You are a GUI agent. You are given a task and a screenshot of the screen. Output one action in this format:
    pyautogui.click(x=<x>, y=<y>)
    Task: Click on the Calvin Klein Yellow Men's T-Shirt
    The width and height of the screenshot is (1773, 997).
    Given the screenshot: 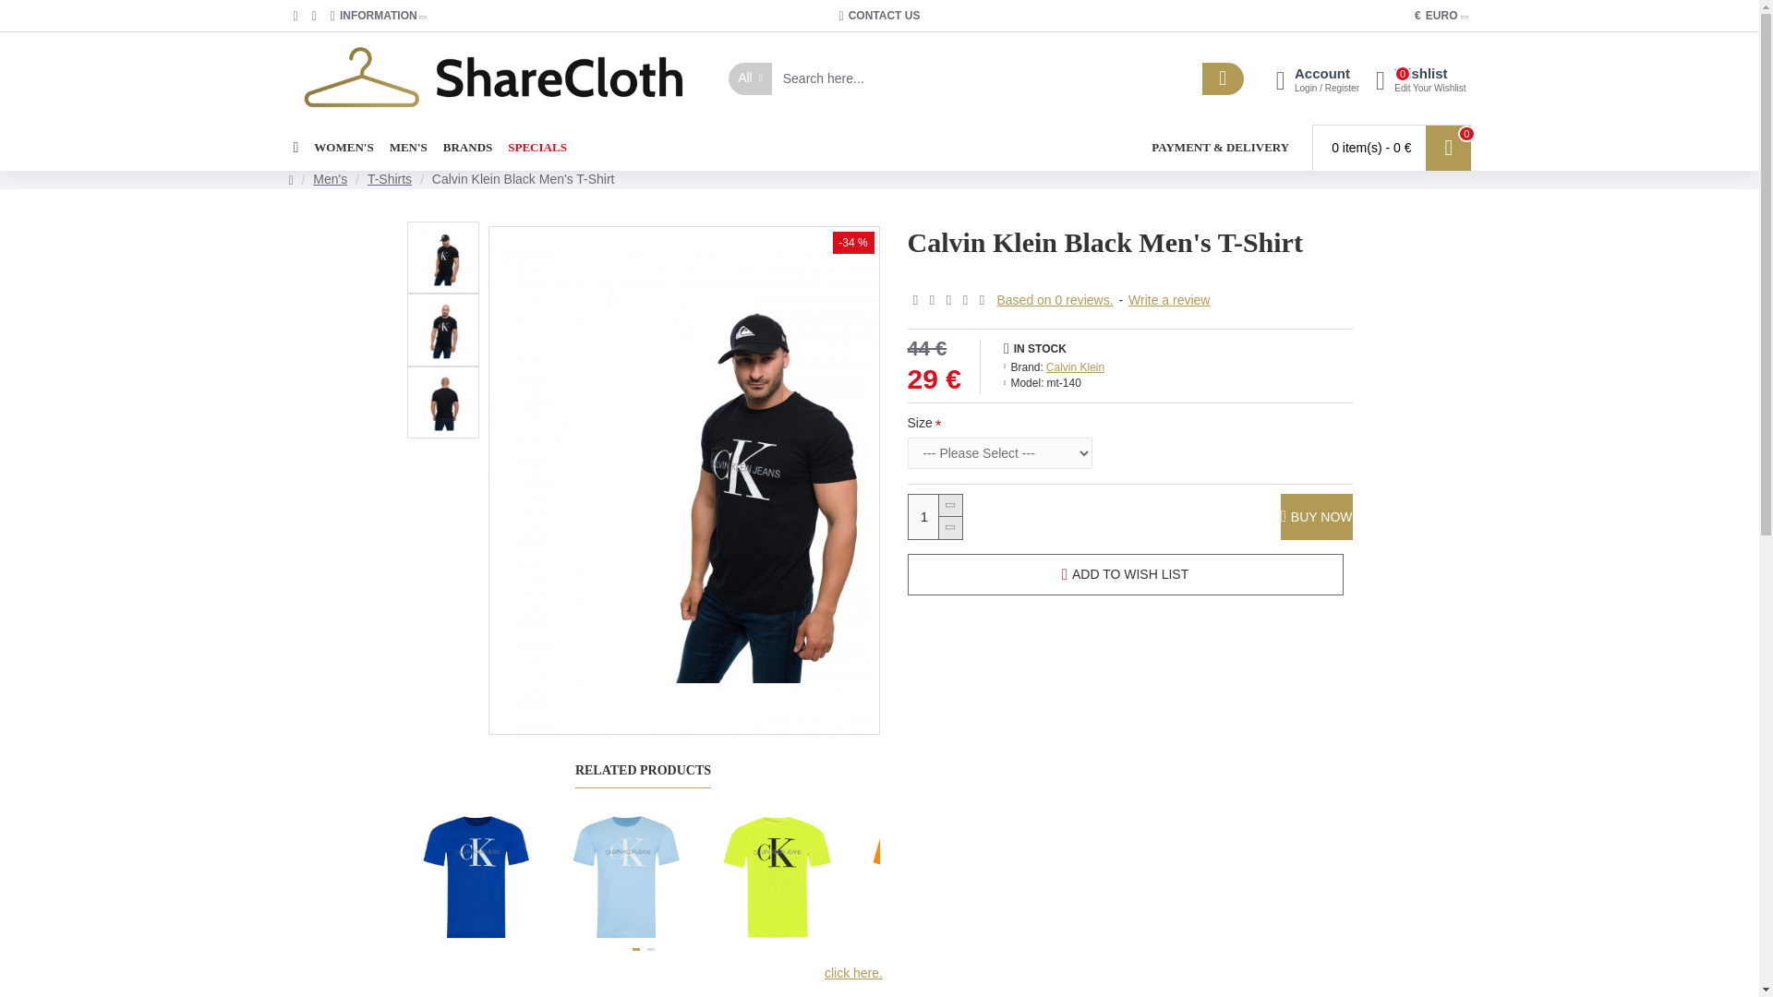 What is the action you would take?
    pyautogui.click(x=343, y=148)
    